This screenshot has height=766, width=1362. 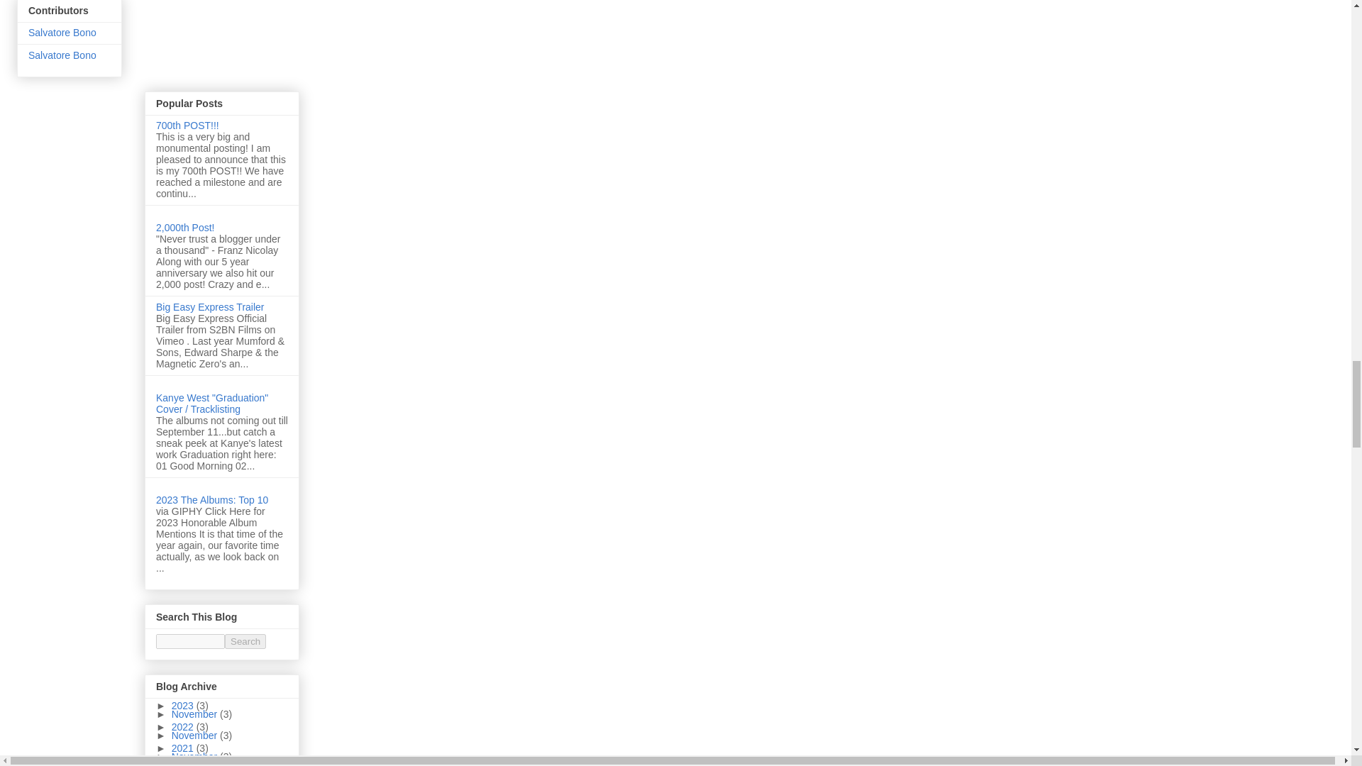 What do you see at coordinates (190, 641) in the screenshot?
I see `search` at bounding box center [190, 641].